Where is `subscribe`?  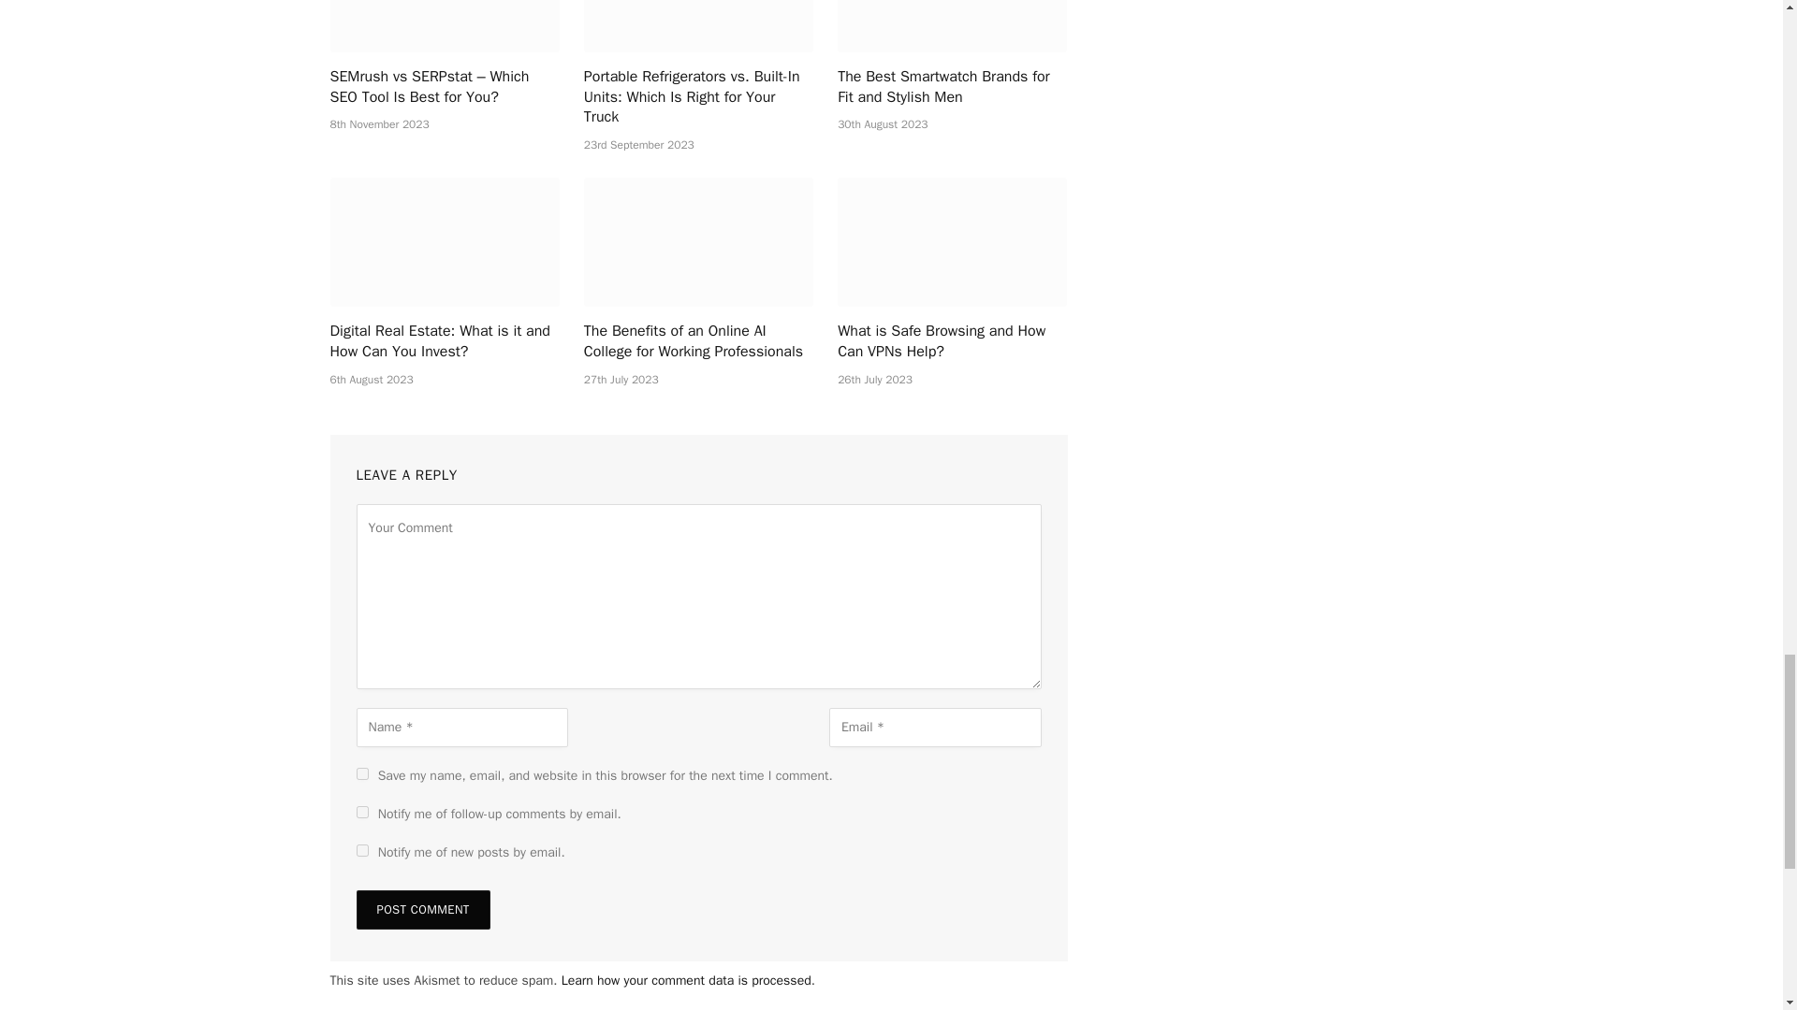 subscribe is located at coordinates (361, 849).